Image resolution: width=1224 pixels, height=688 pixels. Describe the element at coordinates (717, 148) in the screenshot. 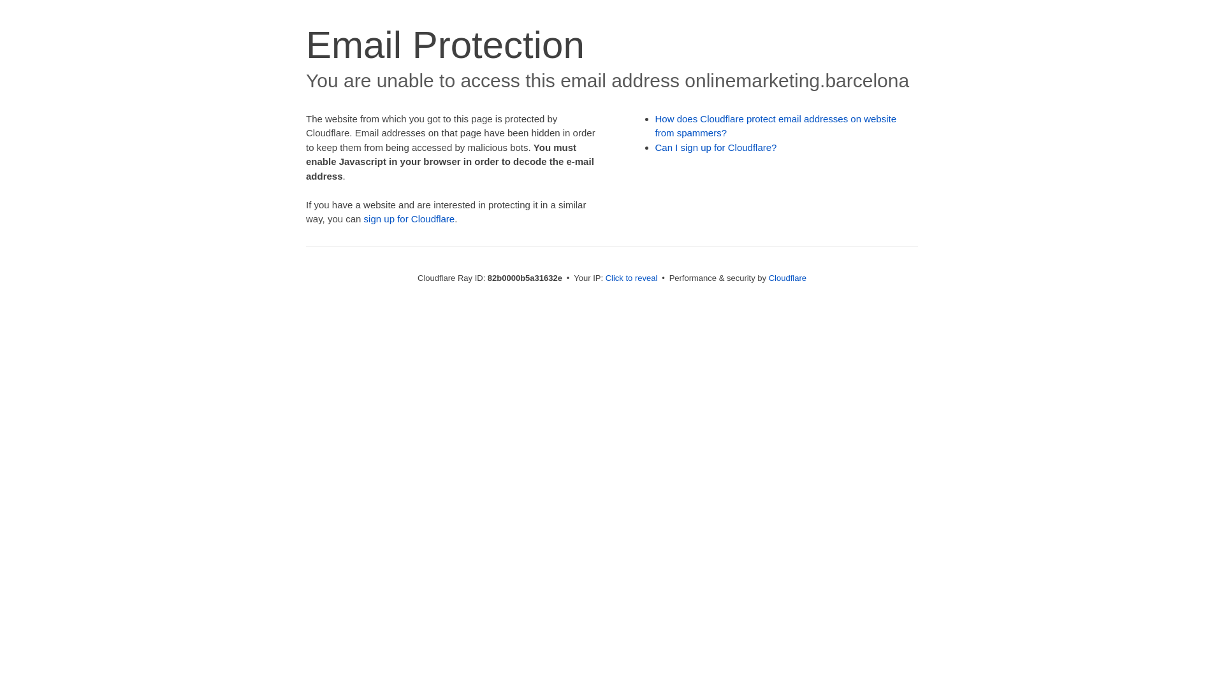

I see `Can I sign up for Cloudflare?` at that location.